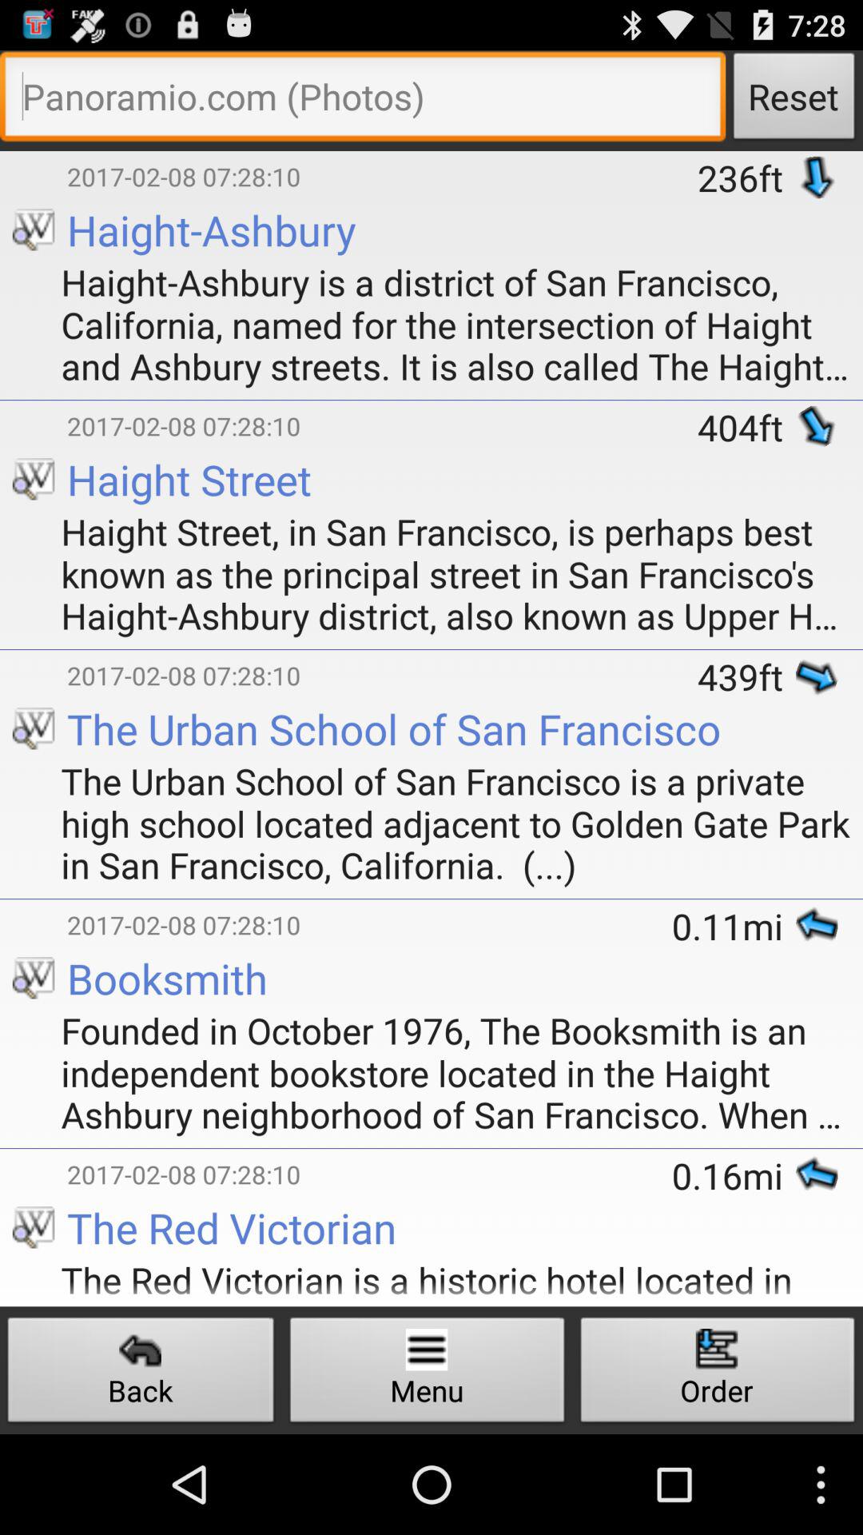  I want to click on tap item to the left of menu icon, so click(141, 1374).